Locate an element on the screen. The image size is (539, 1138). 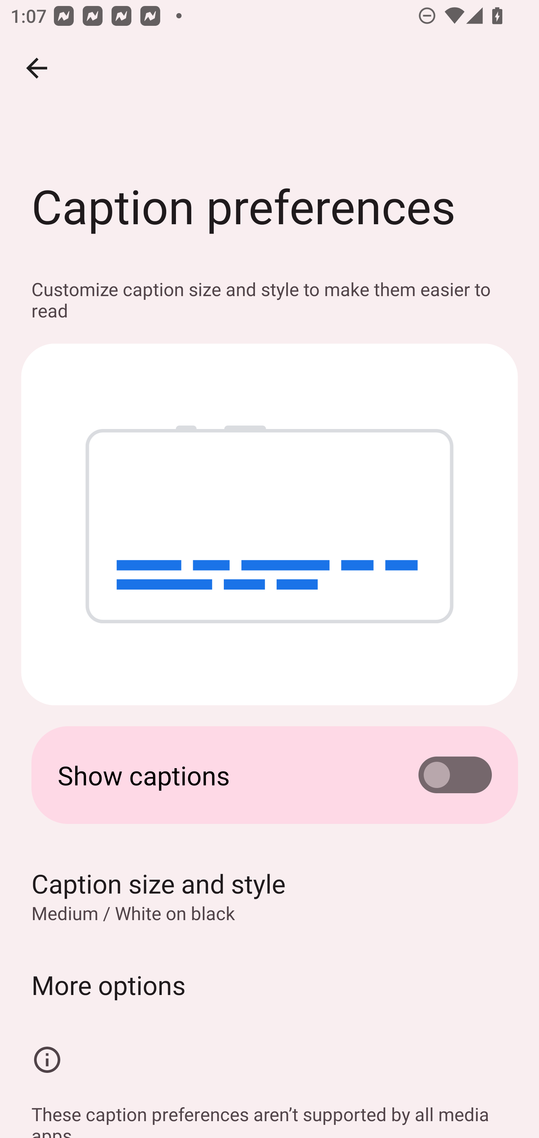
Show captions is located at coordinates (269, 775).